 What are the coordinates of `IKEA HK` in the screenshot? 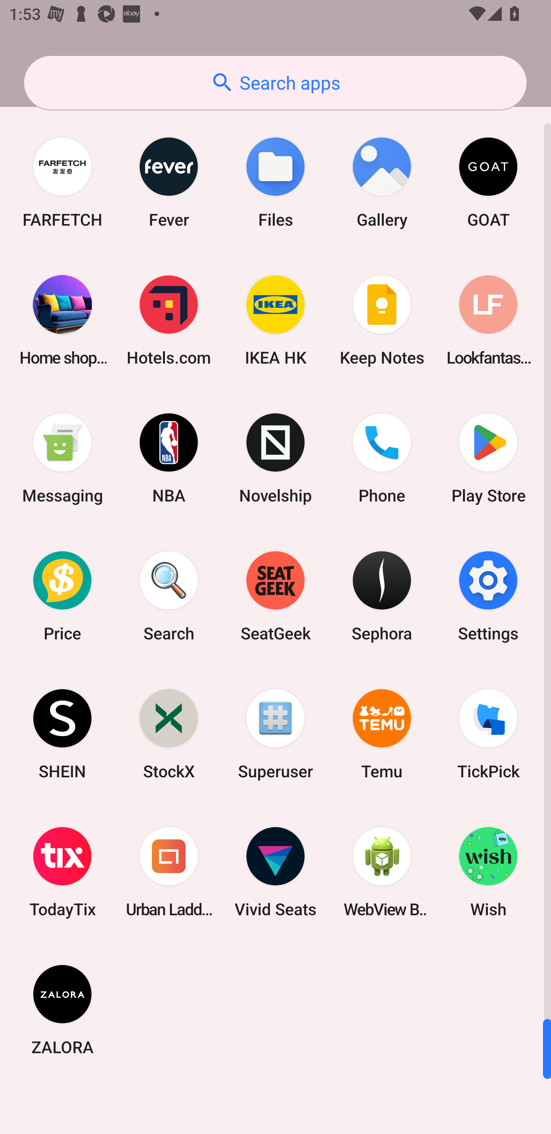 It's located at (275, 320).